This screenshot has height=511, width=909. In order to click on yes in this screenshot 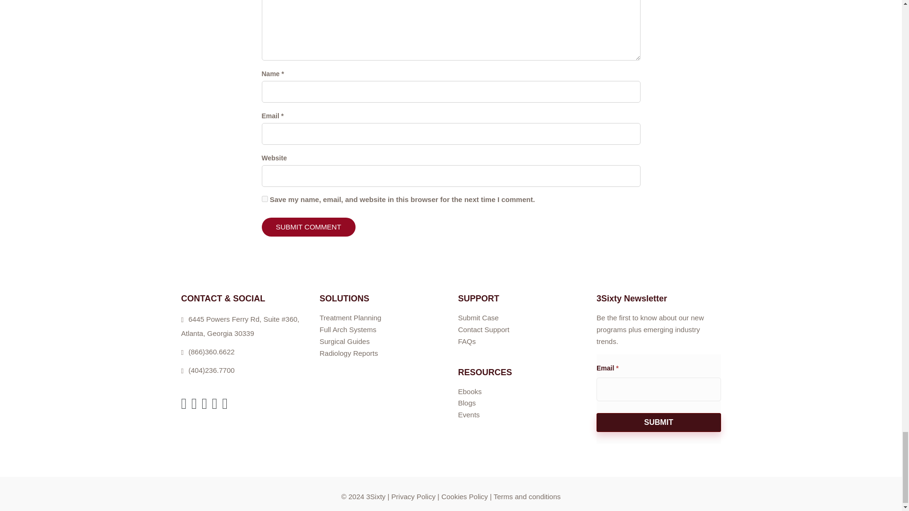, I will do `click(264, 199)`.